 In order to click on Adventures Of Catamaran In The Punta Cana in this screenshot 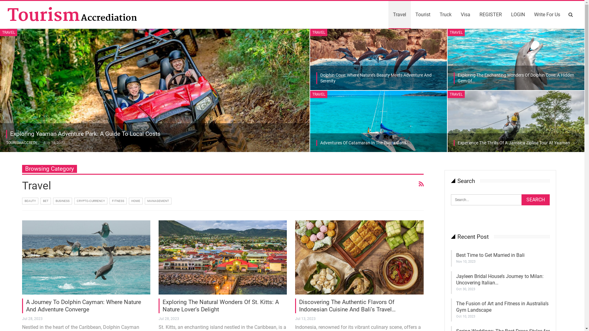, I will do `click(363, 143)`.